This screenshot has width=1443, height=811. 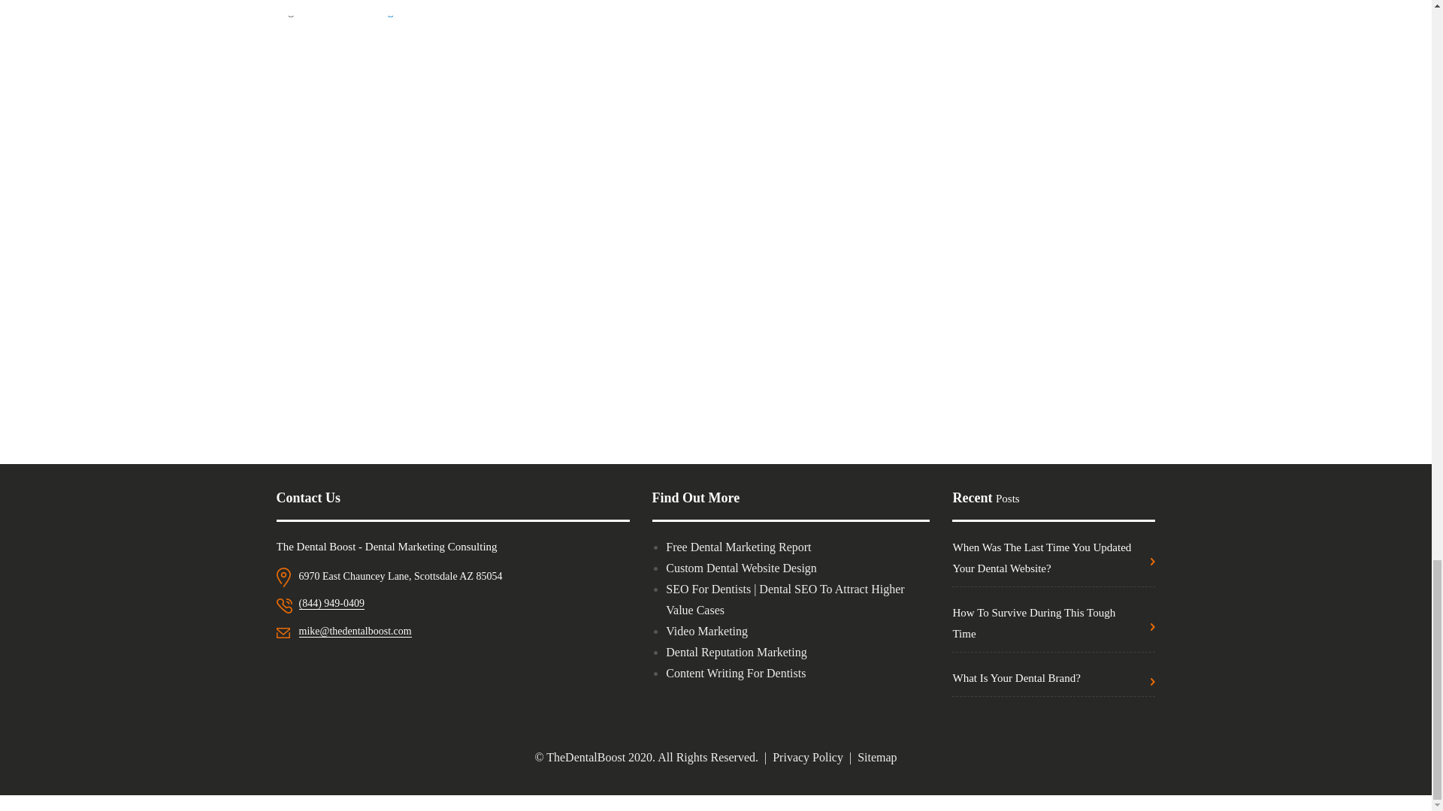 What do you see at coordinates (741, 568) in the screenshot?
I see `Custom Dental Website Design` at bounding box center [741, 568].